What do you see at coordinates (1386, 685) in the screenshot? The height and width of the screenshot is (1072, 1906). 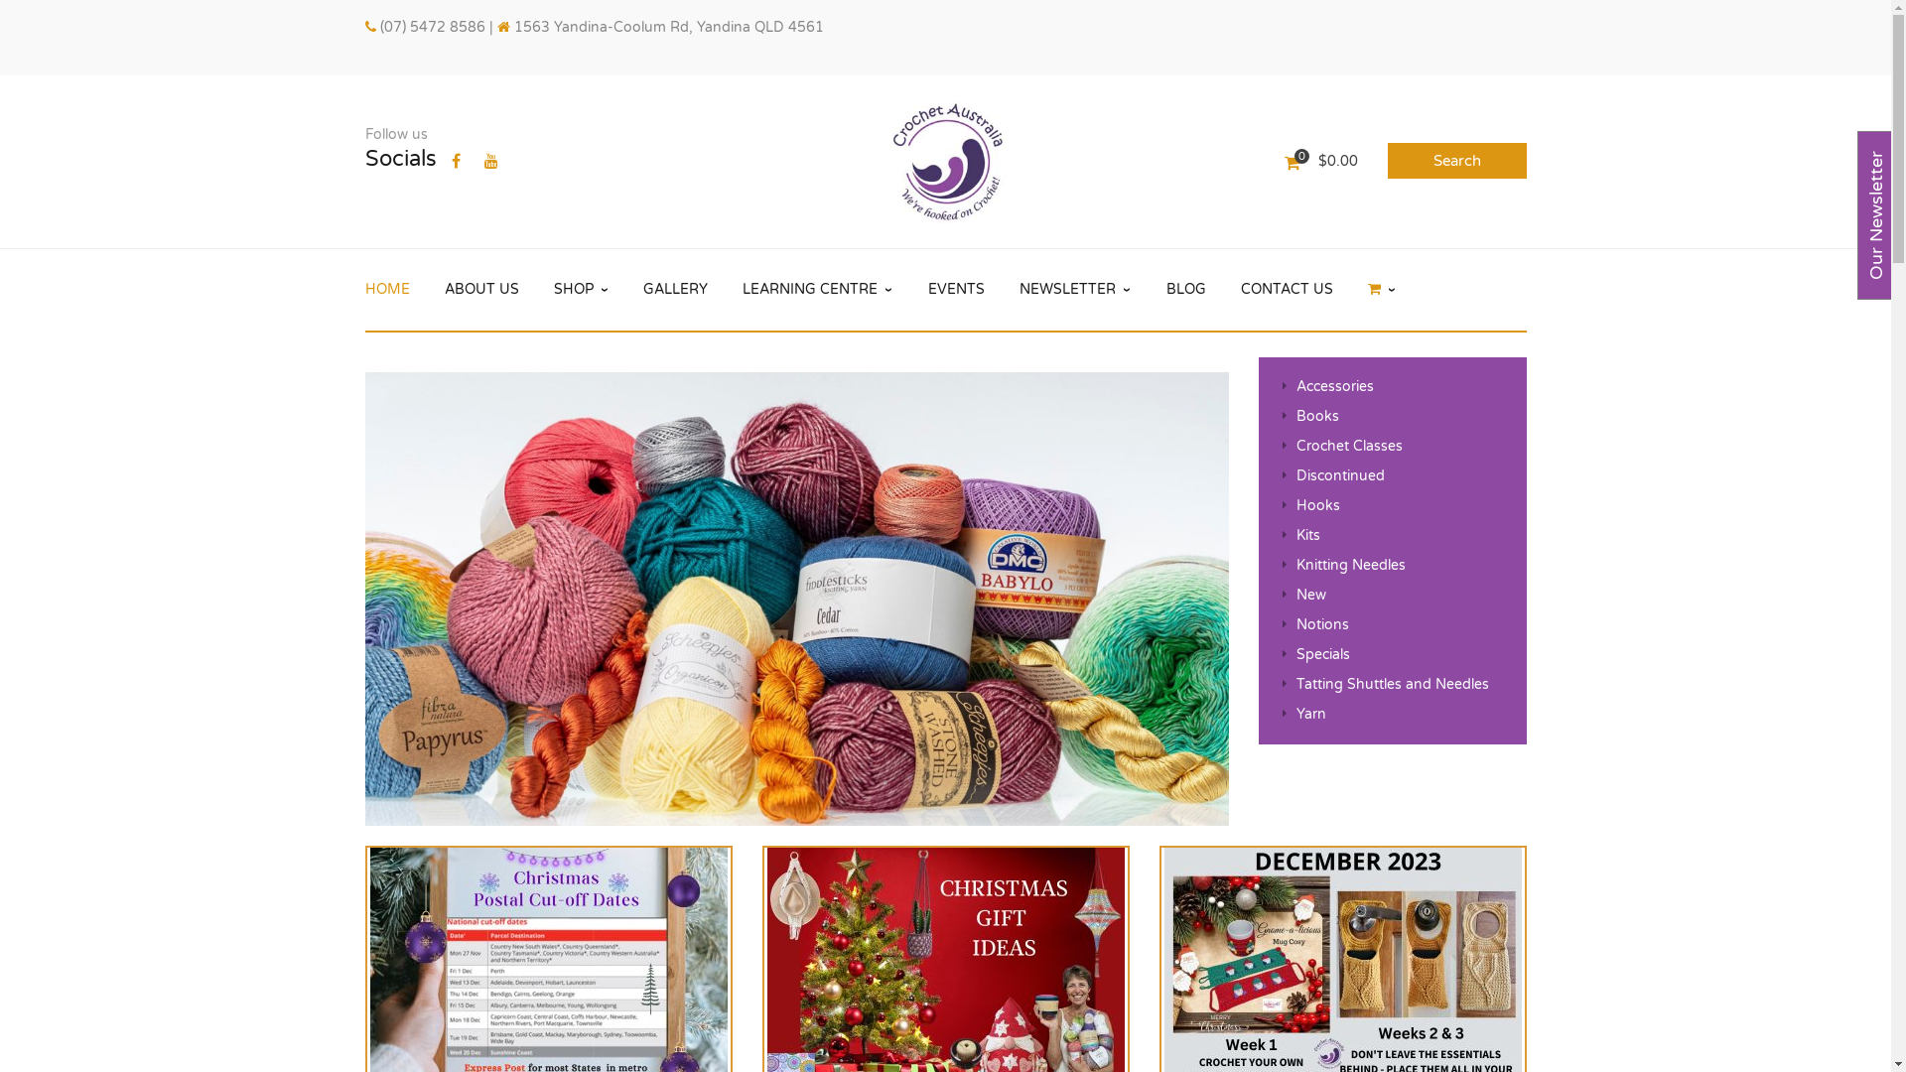 I see `Tatting Shuttles and Needles` at bounding box center [1386, 685].